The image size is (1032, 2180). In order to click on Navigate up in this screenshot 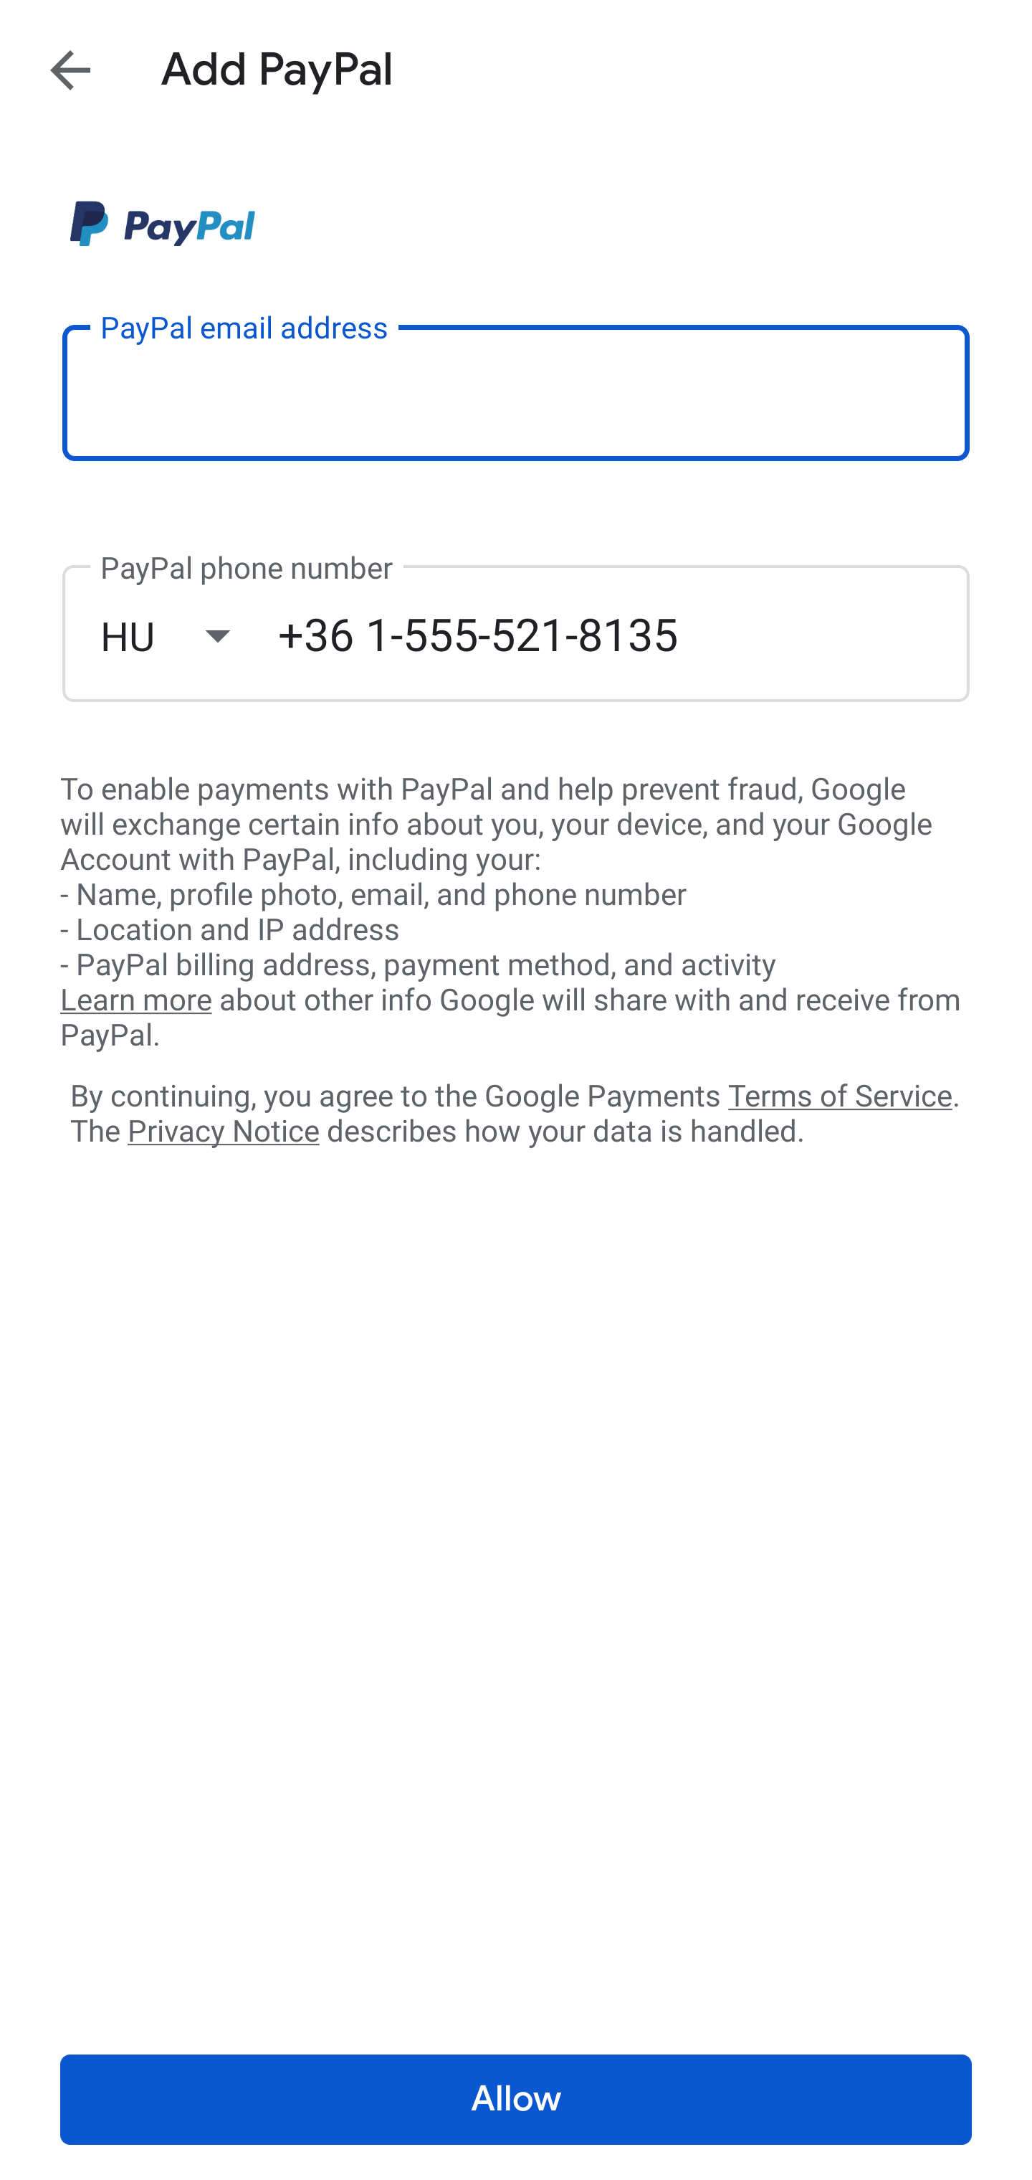, I will do `click(70, 70)`.